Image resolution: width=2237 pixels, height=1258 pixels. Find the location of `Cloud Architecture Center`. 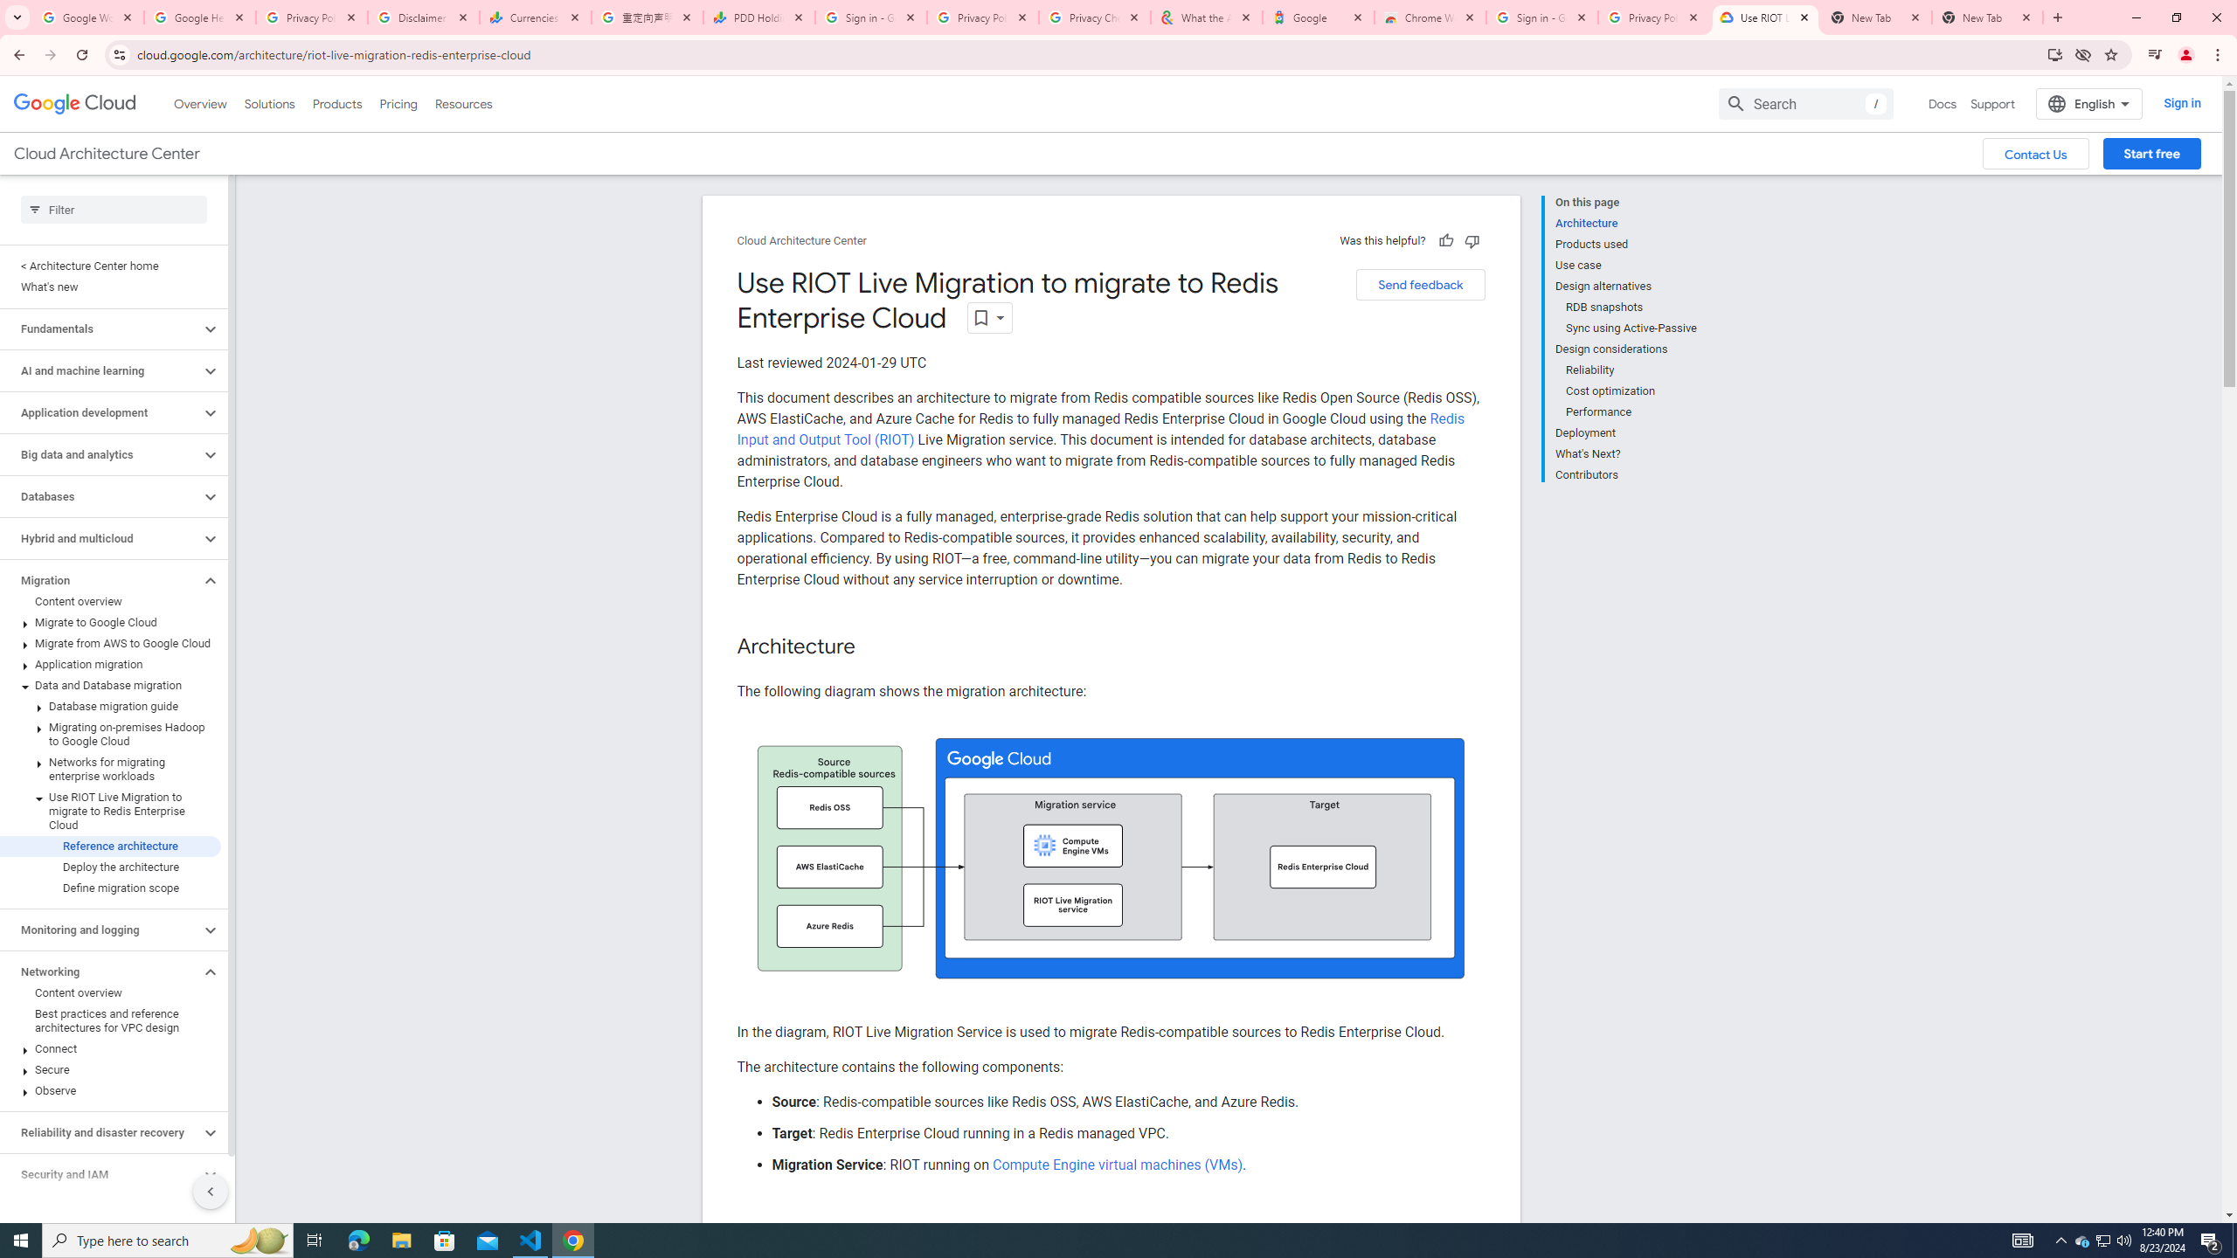

Cloud Architecture Center is located at coordinates (802, 241).